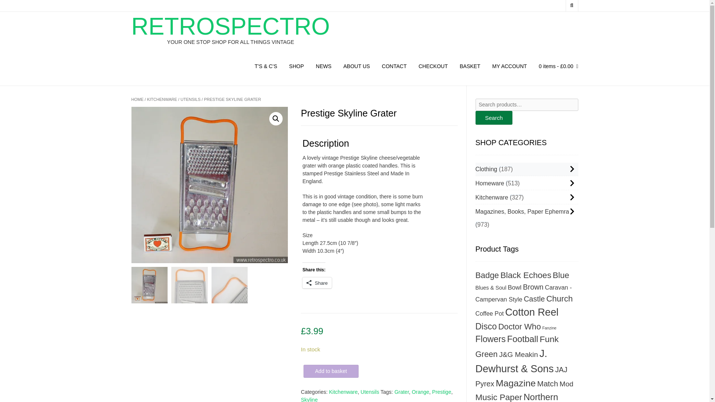 This screenshot has height=402, width=715. I want to click on Kitchenware, so click(343, 392).